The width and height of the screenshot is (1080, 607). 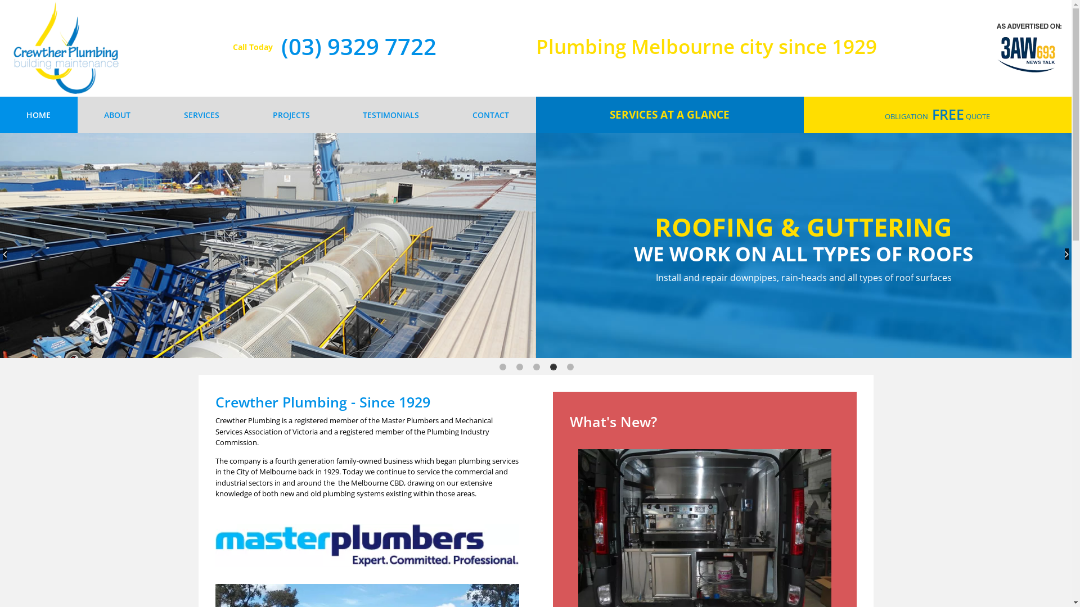 I want to click on HOME, so click(x=39, y=115).